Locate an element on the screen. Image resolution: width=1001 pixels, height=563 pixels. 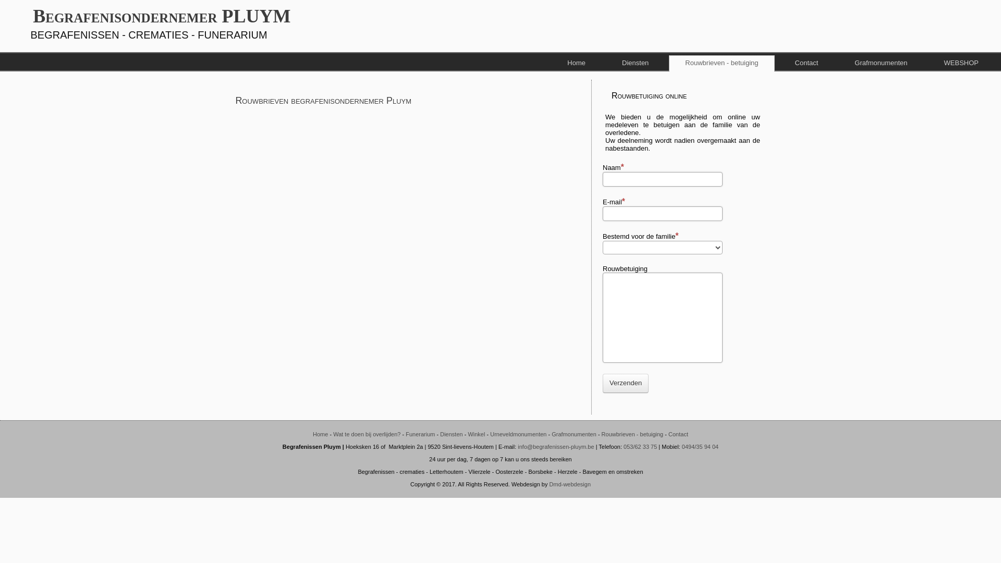
Home is located at coordinates (577, 63).